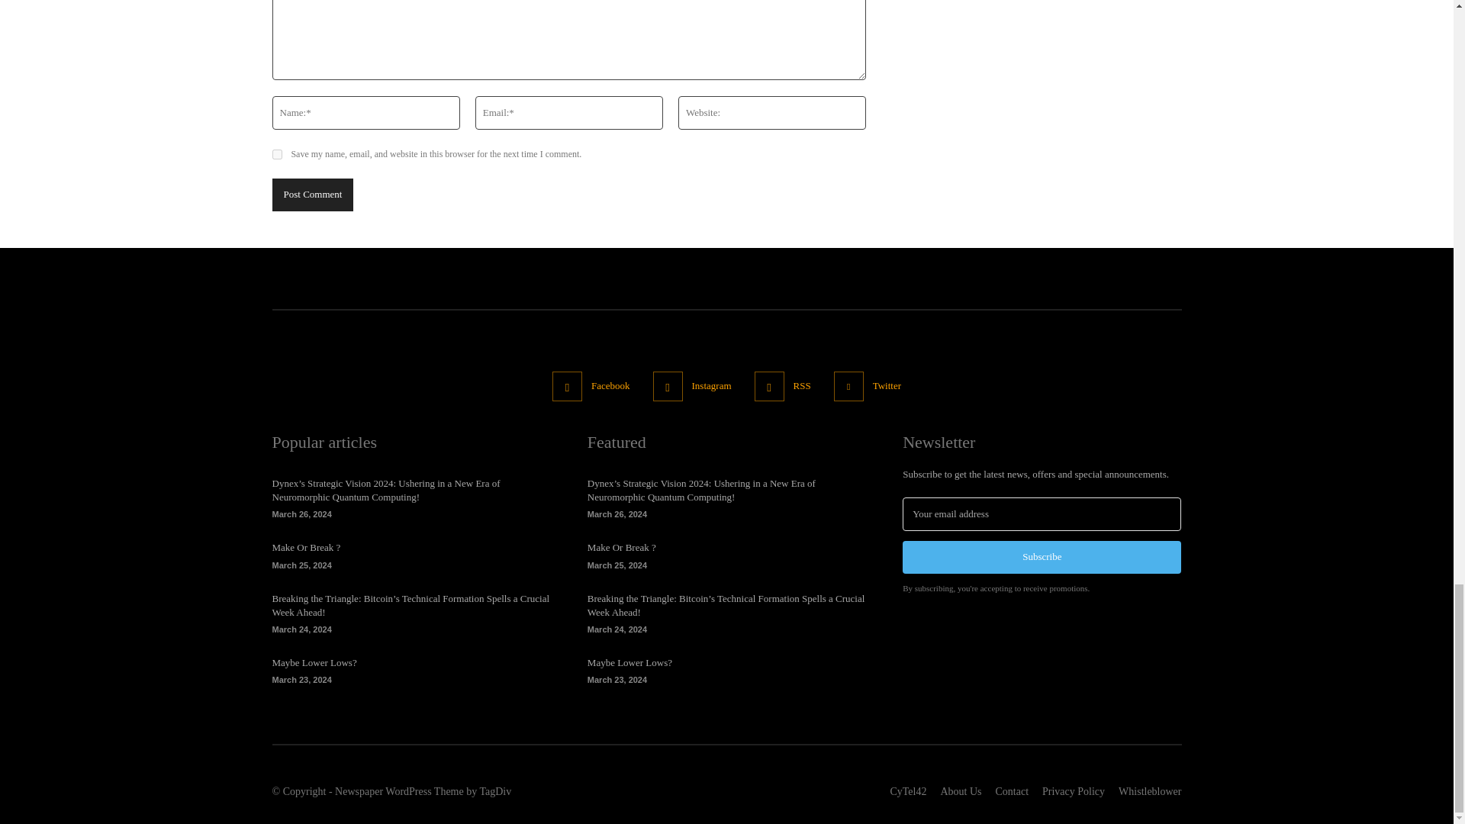  What do you see at coordinates (276, 154) in the screenshot?
I see `yes` at bounding box center [276, 154].